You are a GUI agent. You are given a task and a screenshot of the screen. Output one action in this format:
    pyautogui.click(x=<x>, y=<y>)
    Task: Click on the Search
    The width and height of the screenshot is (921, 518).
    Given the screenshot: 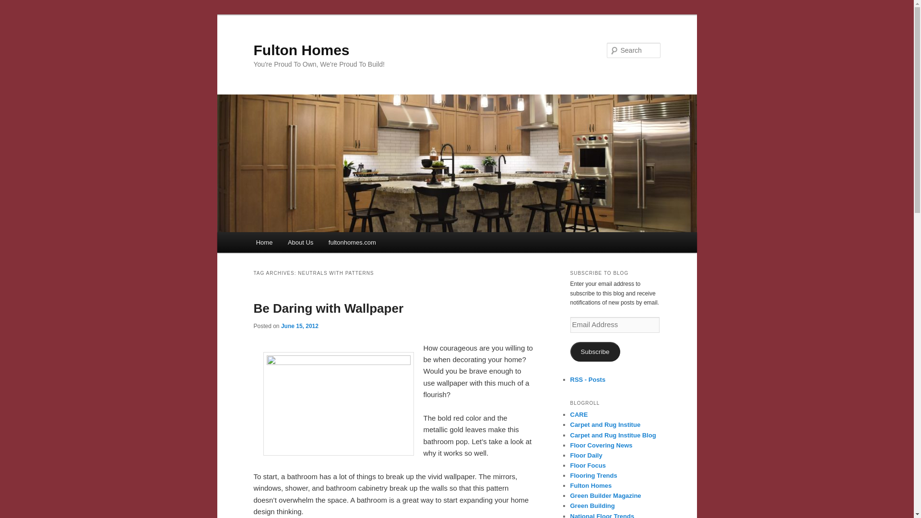 What is the action you would take?
    pyautogui.click(x=15, y=5)
    